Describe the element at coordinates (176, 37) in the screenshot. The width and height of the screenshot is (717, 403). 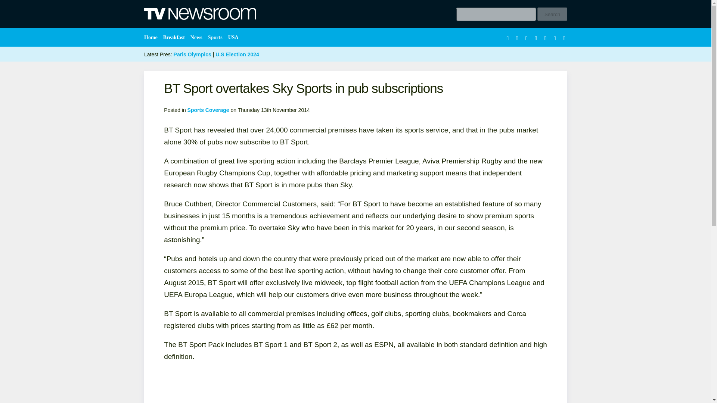
I see `Breakfast` at that location.